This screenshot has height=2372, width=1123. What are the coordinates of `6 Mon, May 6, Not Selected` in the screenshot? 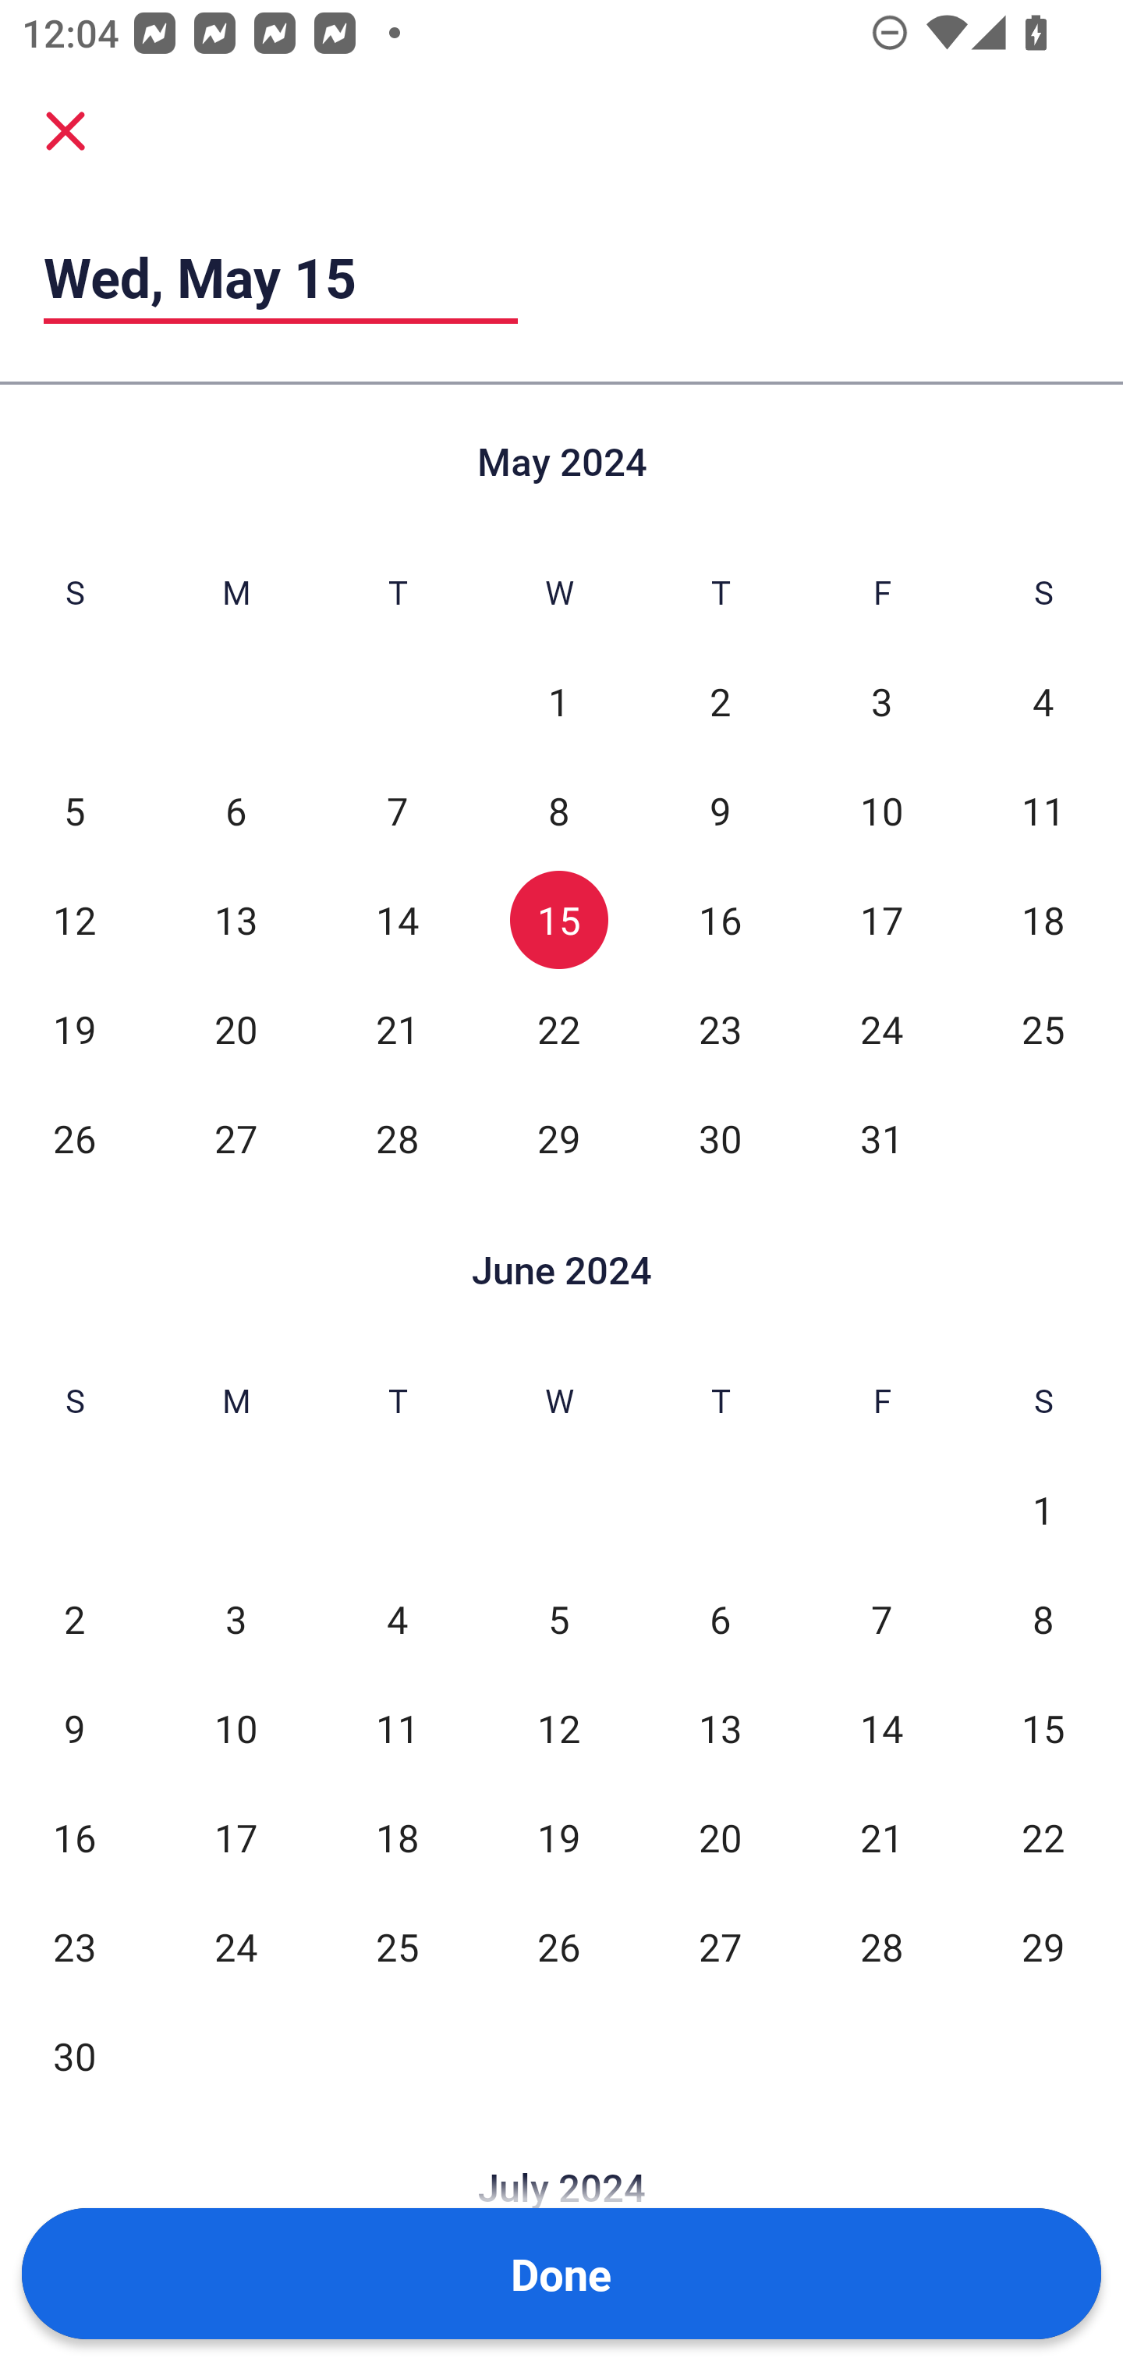 It's located at (236, 811).